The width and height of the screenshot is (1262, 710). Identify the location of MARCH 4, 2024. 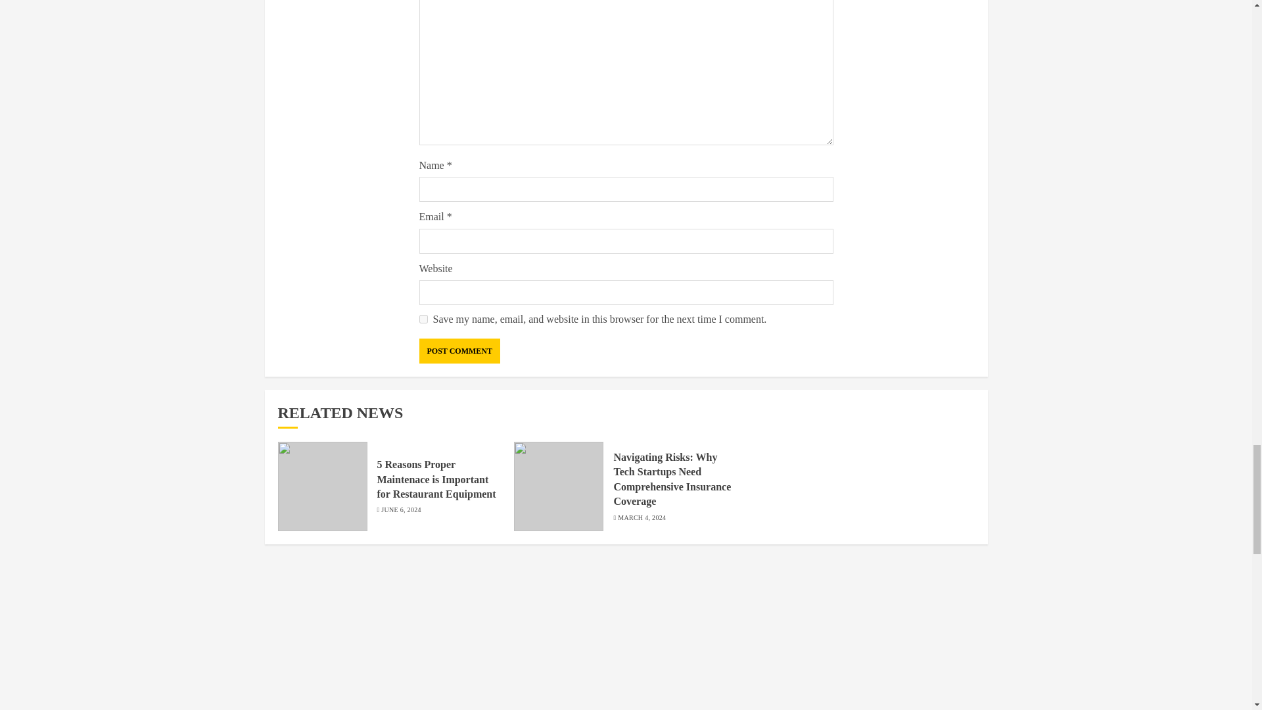
(642, 517).